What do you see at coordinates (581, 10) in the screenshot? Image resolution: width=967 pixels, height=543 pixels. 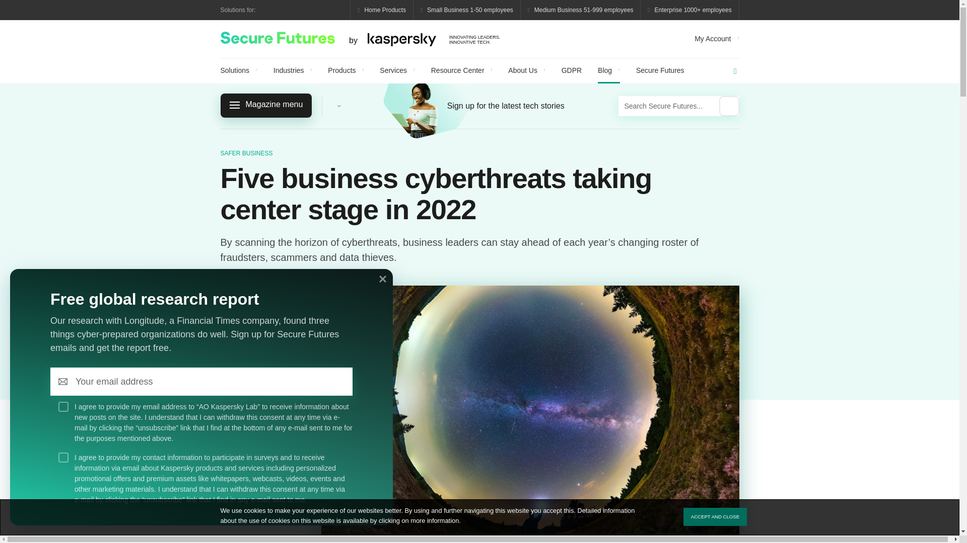 I see `Medium Business 51-999 employees` at bounding box center [581, 10].